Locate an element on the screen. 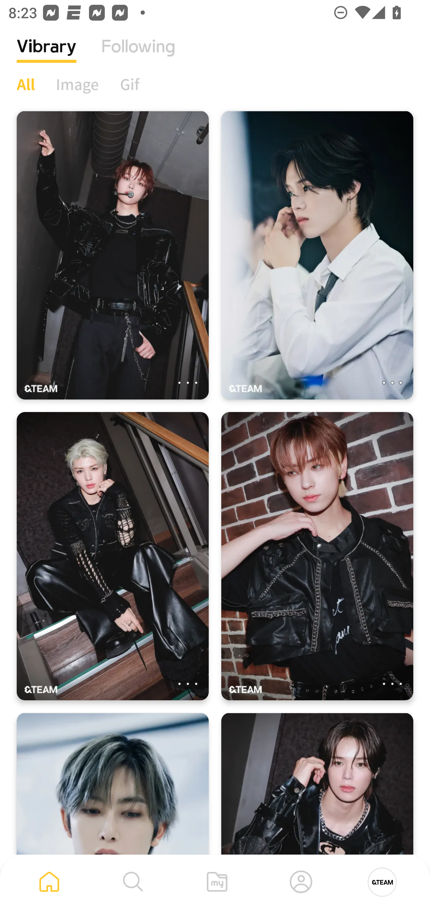 The image size is (430, 909). Gif is located at coordinates (130, 84).